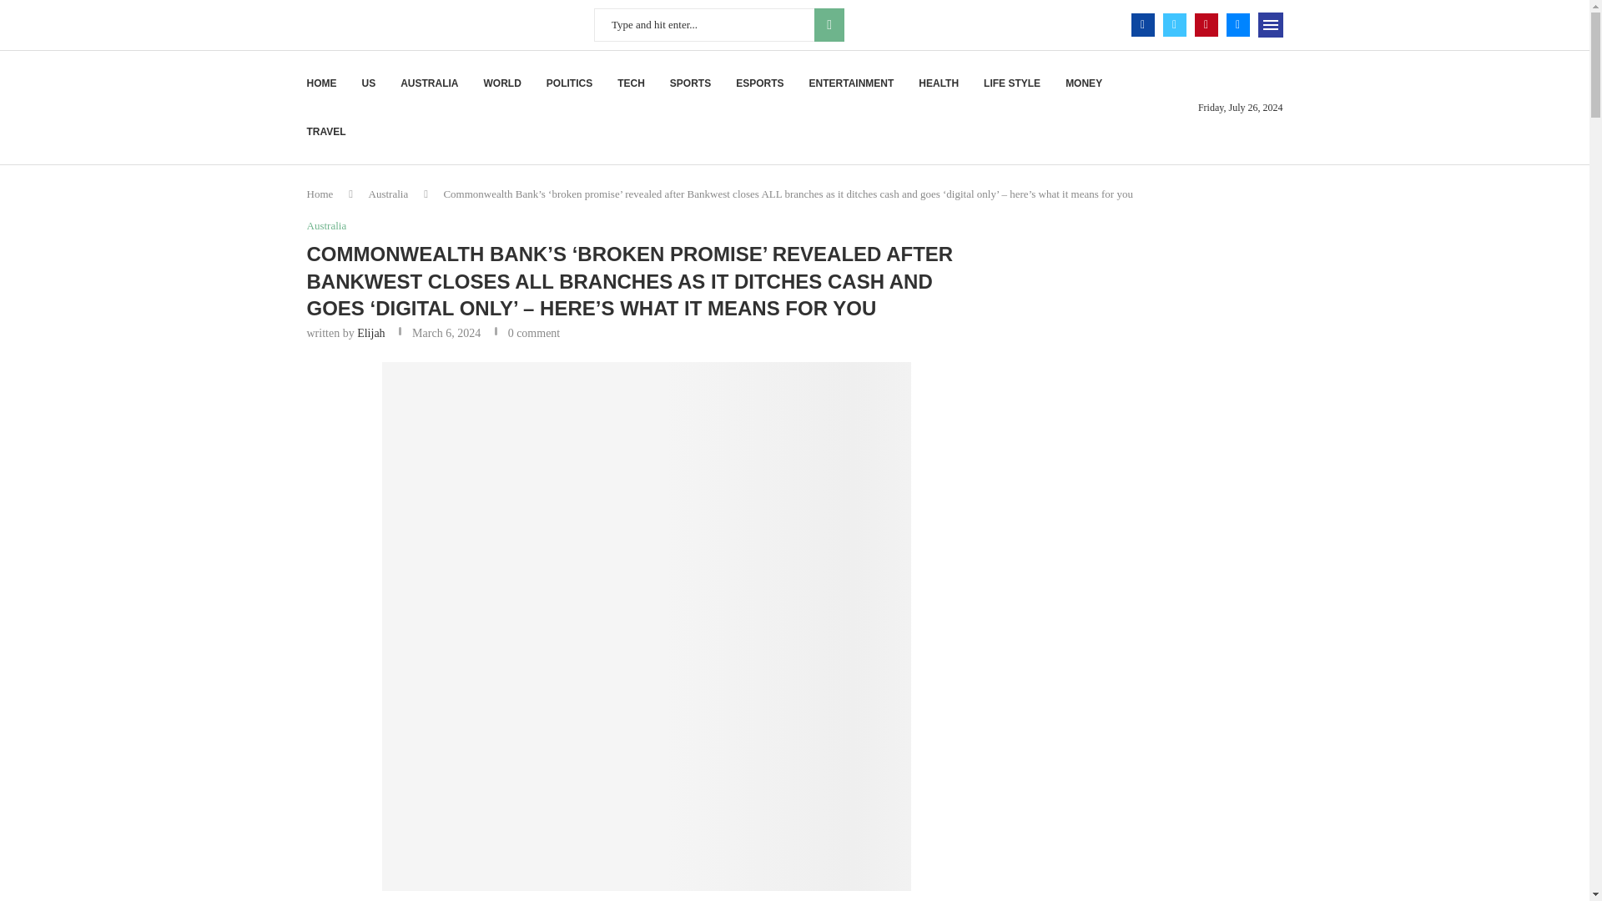 The width and height of the screenshot is (1602, 901). Describe the element at coordinates (369, 83) in the screenshot. I see `US` at that location.